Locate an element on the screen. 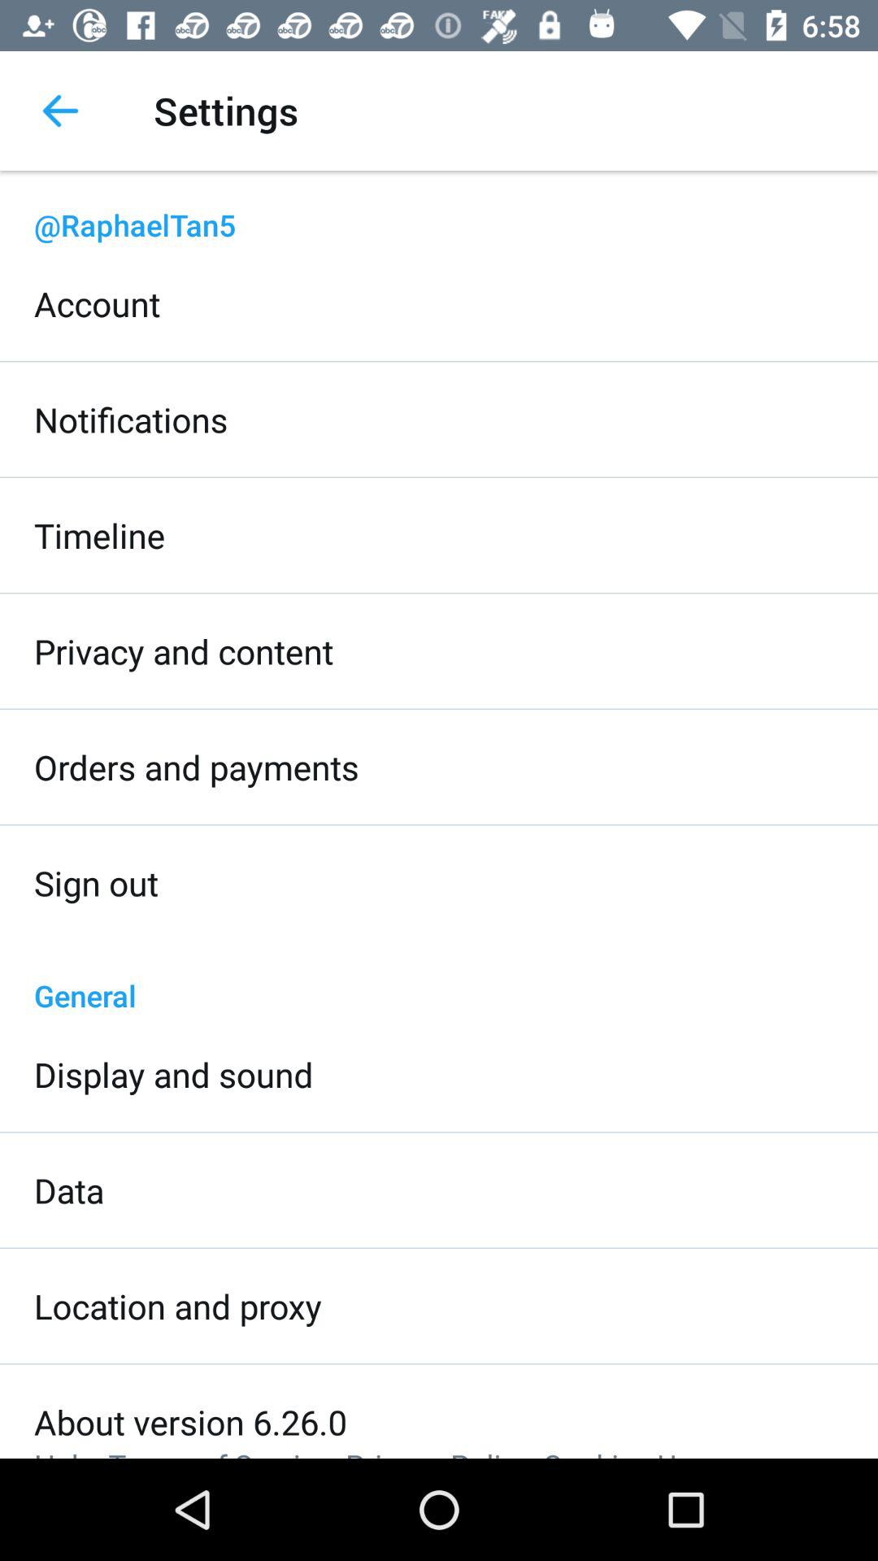 The height and width of the screenshot is (1561, 878). launch item below the sign out icon is located at coordinates (439, 978).